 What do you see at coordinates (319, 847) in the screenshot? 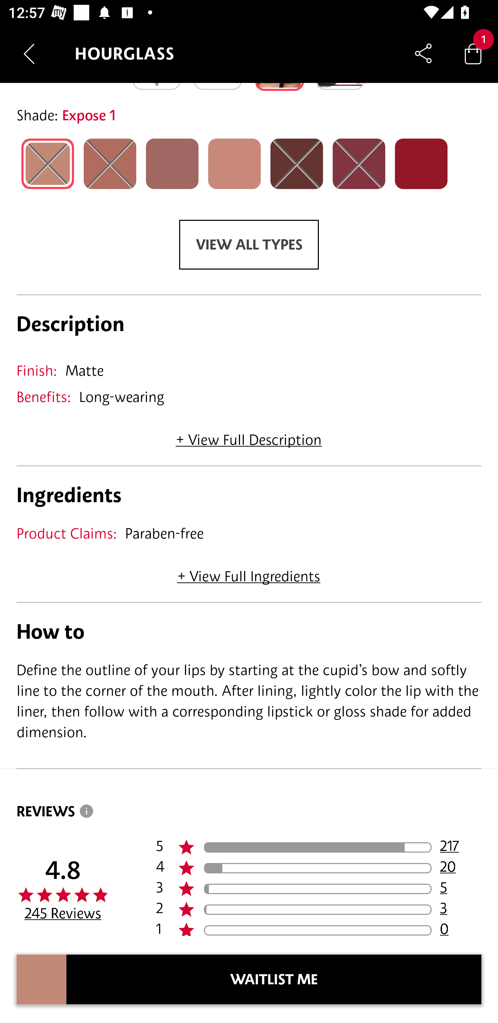
I see `5 88.0 217` at bounding box center [319, 847].